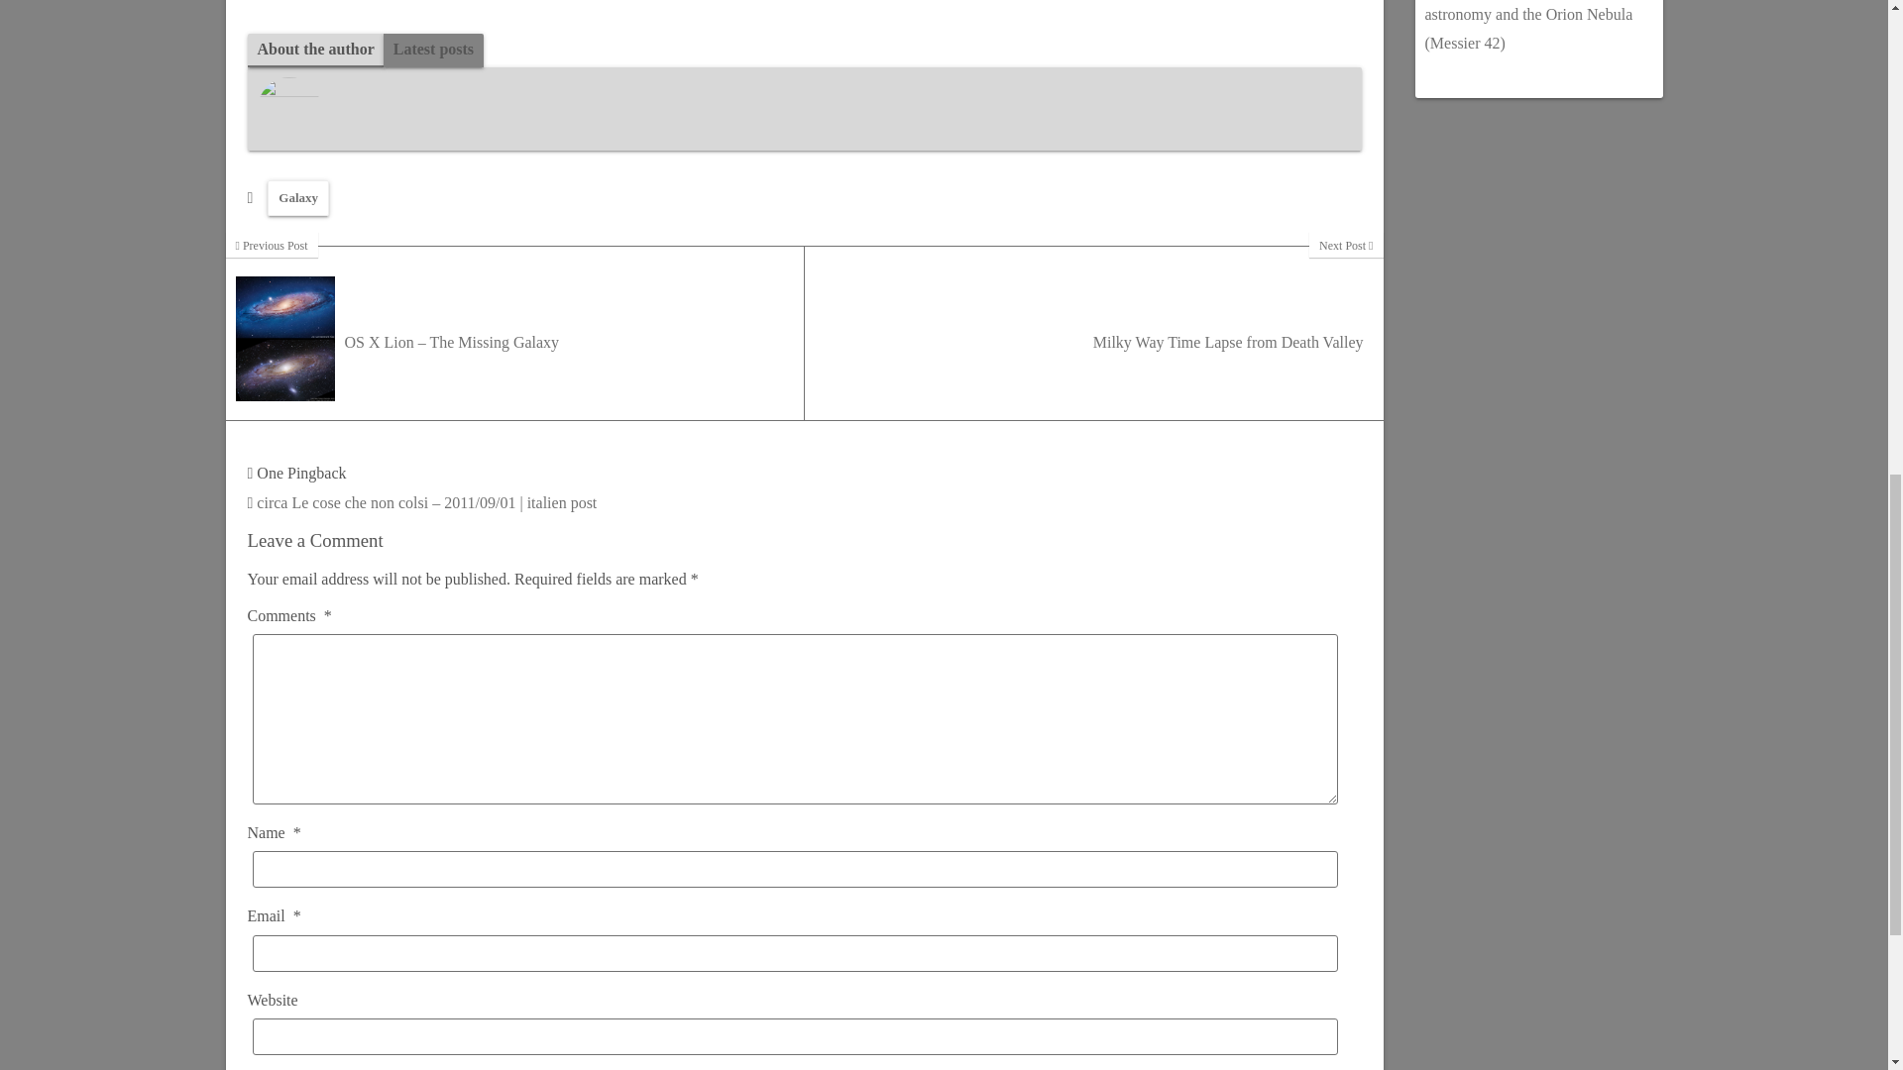 This screenshot has height=1070, width=1903. What do you see at coordinates (1094, 333) in the screenshot?
I see `Milky Way Time Lapse from Death Valley` at bounding box center [1094, 333].